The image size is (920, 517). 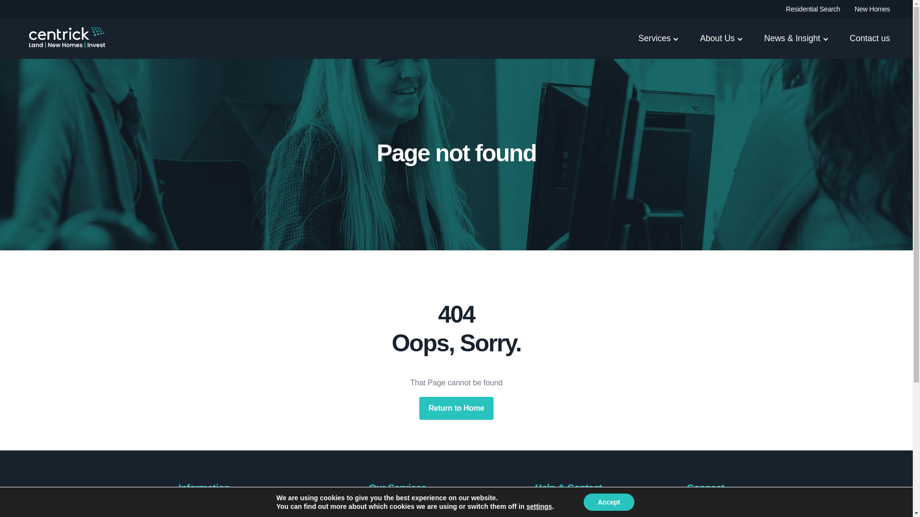 I want to click on Residential Search, so click(x=813, y=9).